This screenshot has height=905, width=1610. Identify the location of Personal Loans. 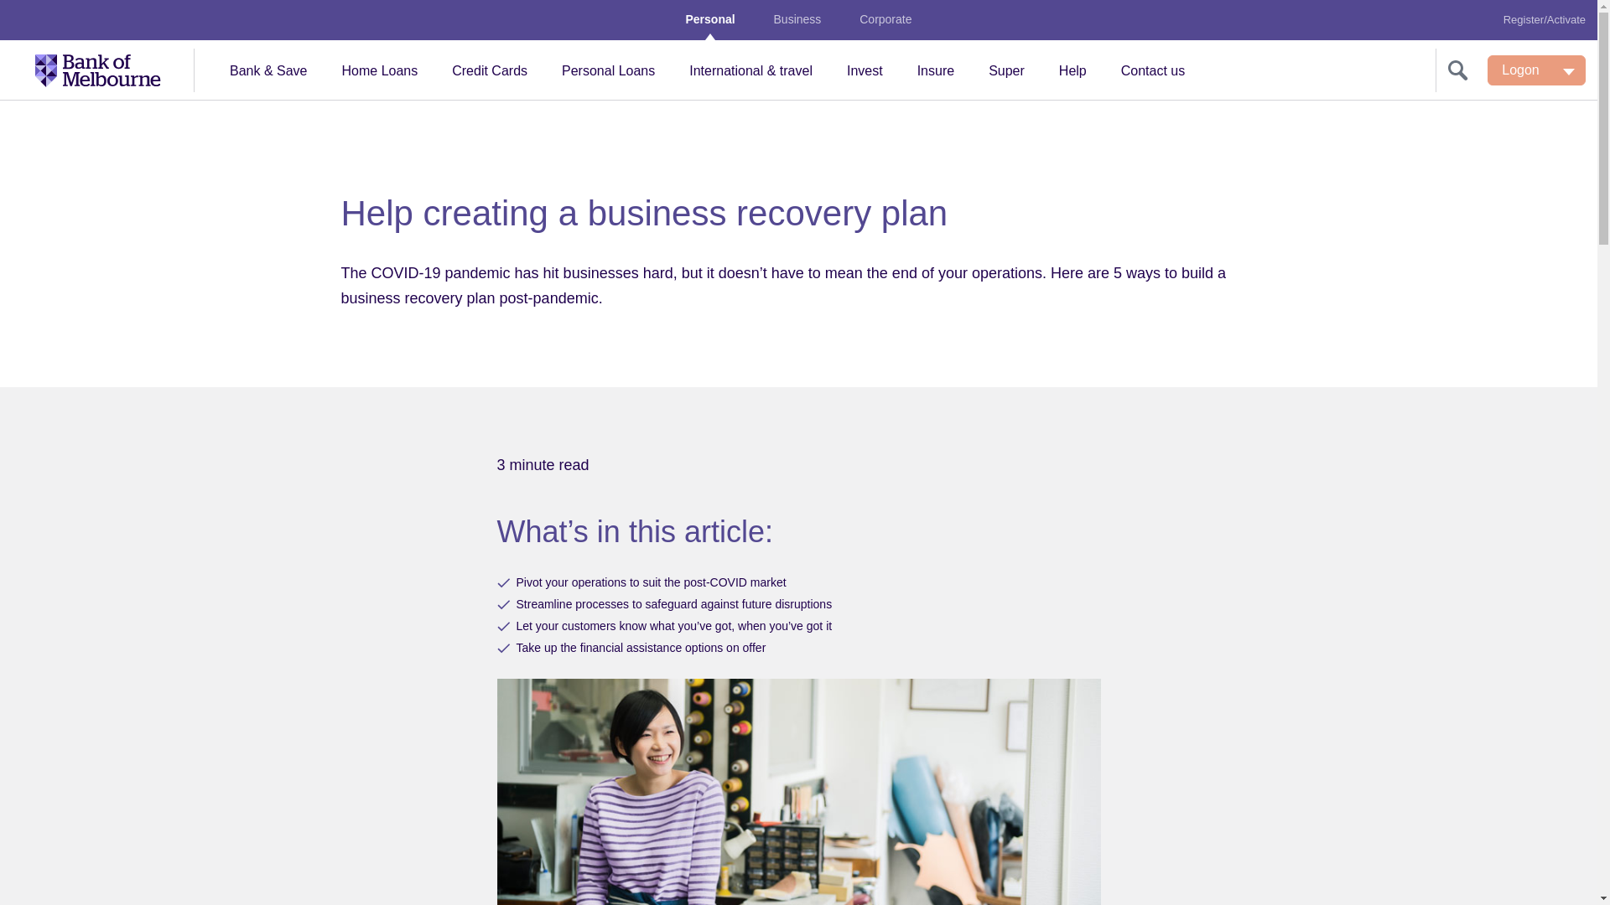
(608, 70).